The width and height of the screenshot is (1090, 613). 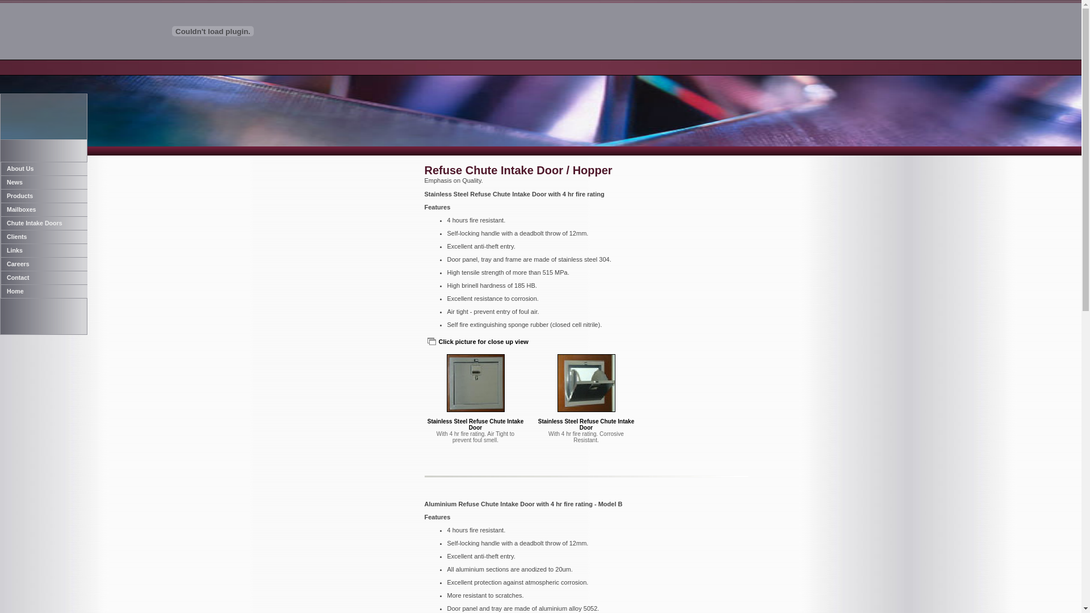 I want to click on Careers, so click(x=44, y=264).